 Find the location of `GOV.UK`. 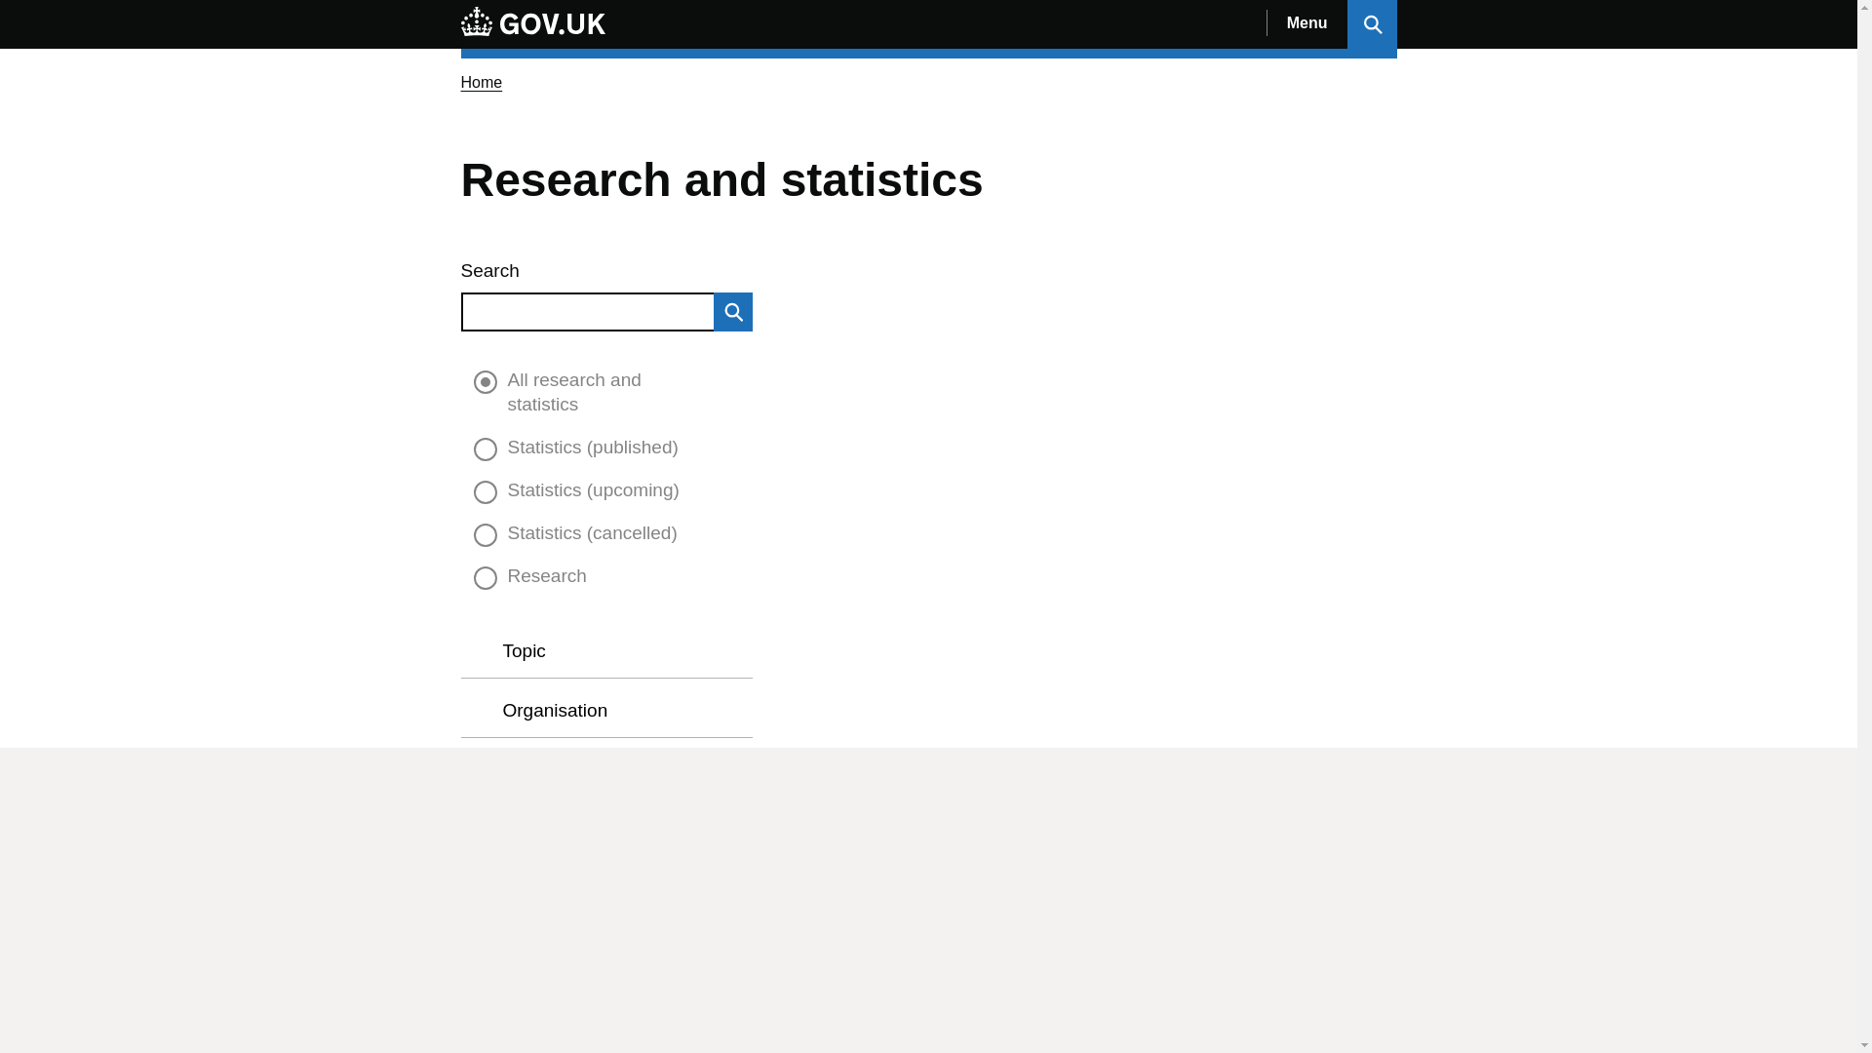

GOV.UK is located at coordinates (532, 23).